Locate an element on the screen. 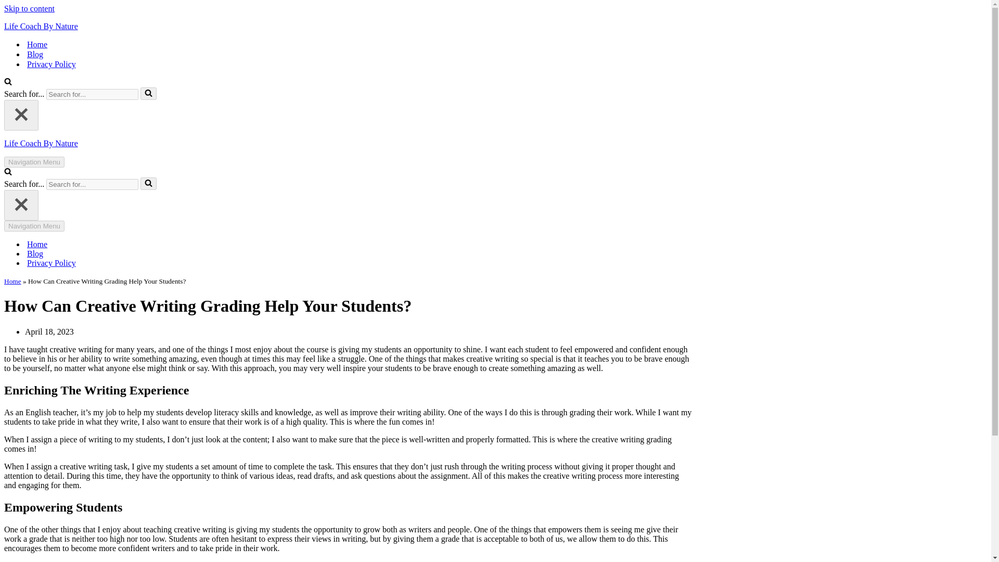  Home is located at coordinates (12, 281).